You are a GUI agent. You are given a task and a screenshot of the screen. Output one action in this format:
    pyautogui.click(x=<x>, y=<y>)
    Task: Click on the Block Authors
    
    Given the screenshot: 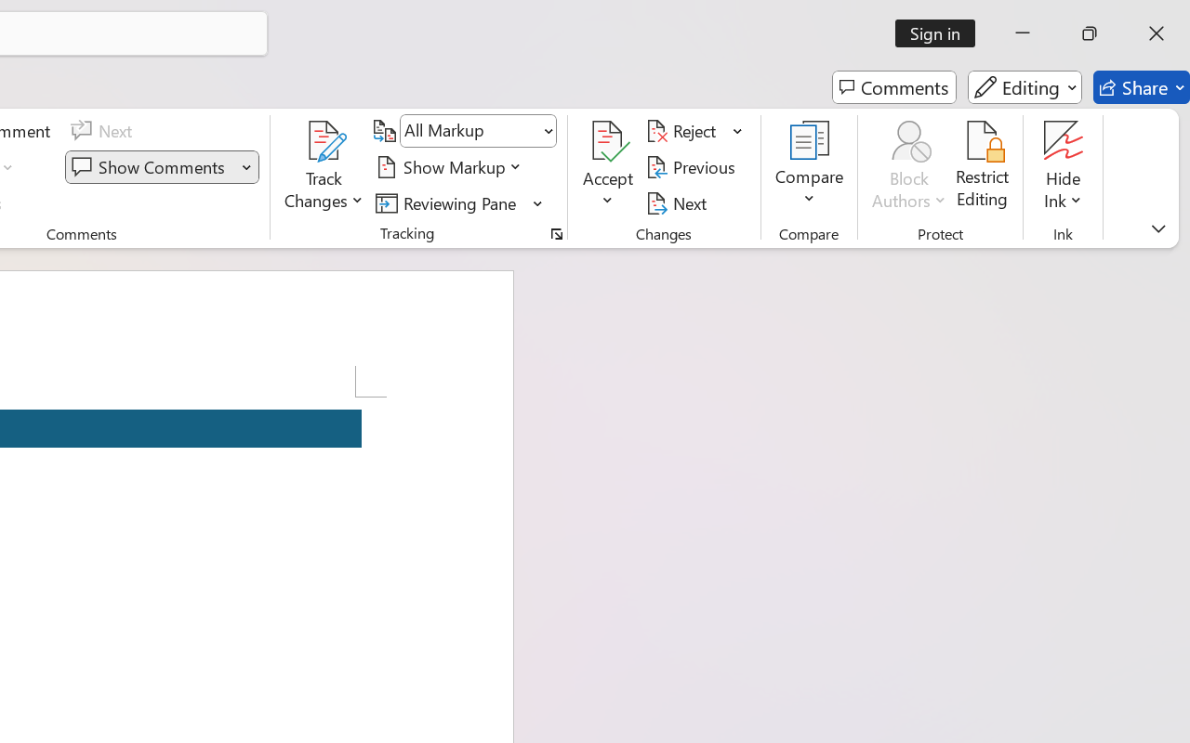 What is the action you would take?
    pyautogui.click(x=909, y=167)
    